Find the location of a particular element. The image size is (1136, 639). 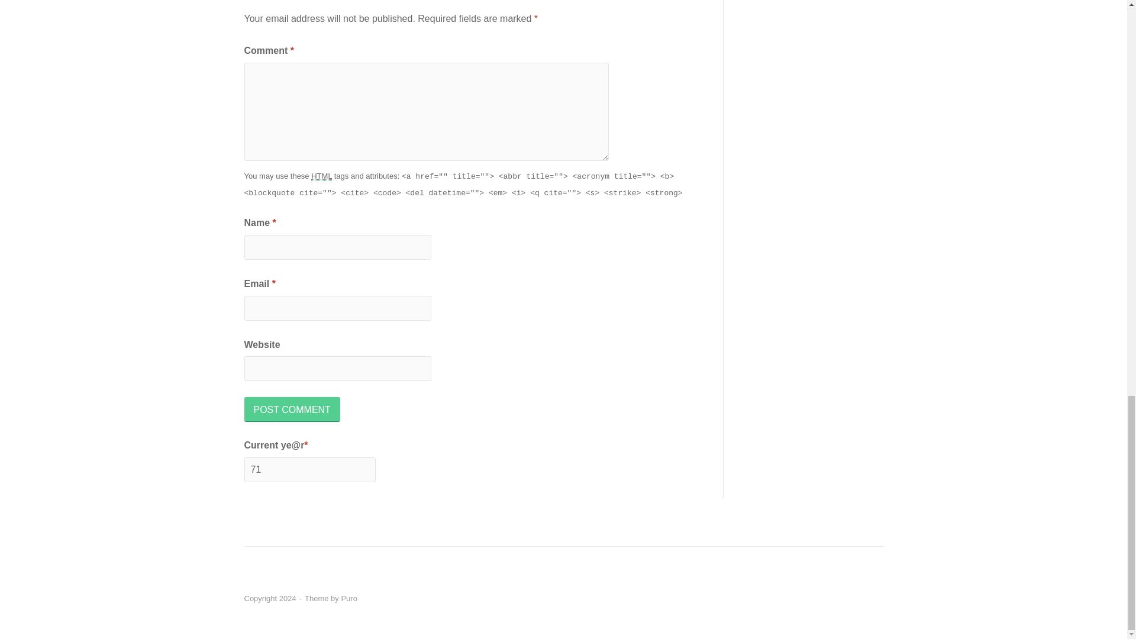

71 is located at coordinates (309, 470).